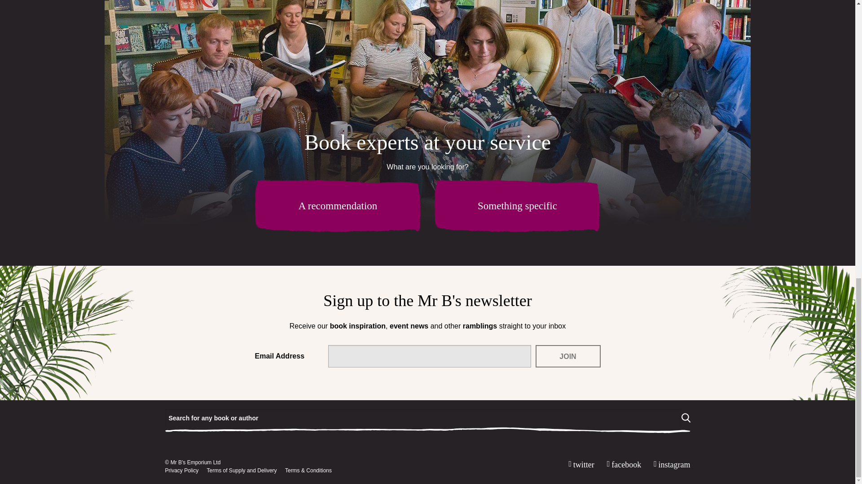 Image resolution: width=862 pixels, height=484 pixels. Describe the element at coordinates (242, 471) in the screenshot. I see `Terms of Supply and Delivery` at that location.